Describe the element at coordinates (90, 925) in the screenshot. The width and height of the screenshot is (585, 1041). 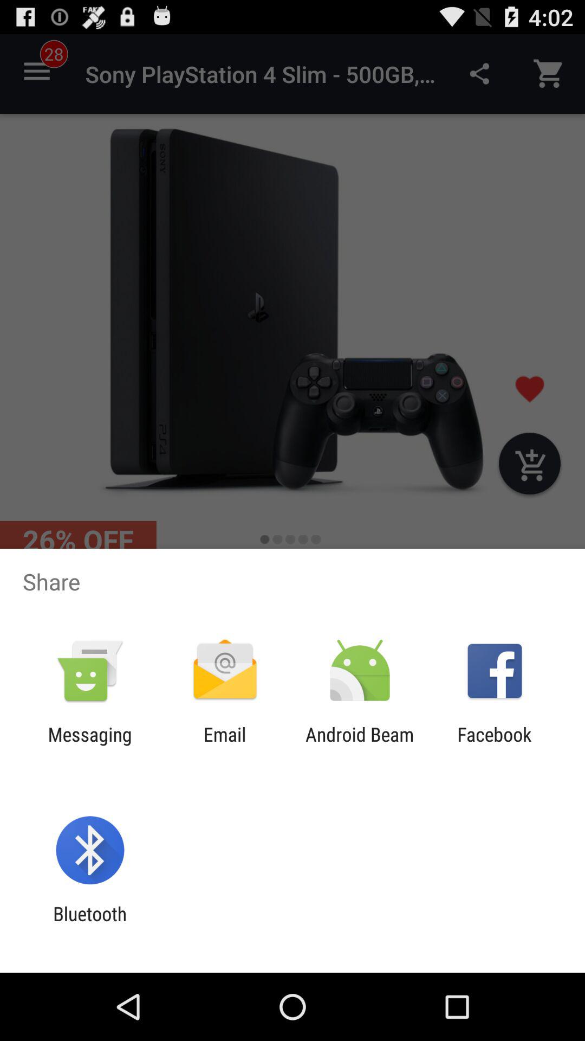
I see `choose the bluetooth icon` at that location.